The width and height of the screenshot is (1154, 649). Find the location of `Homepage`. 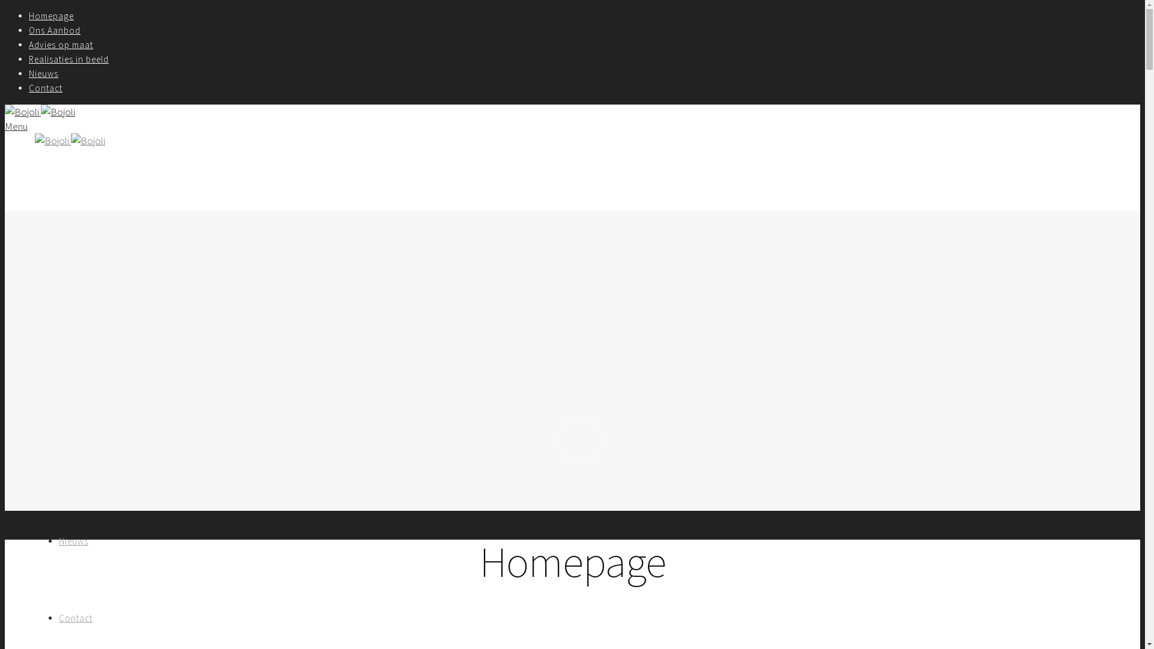

Homepage is located at coordinates (51, 16).